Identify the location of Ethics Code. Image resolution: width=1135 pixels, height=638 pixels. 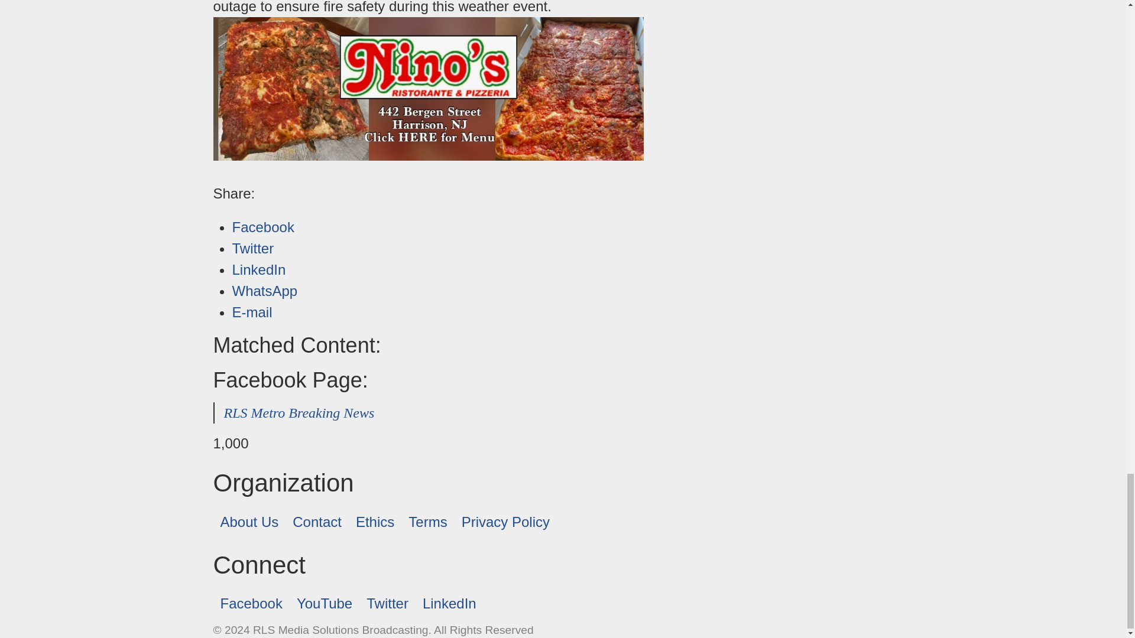
(375, 522).